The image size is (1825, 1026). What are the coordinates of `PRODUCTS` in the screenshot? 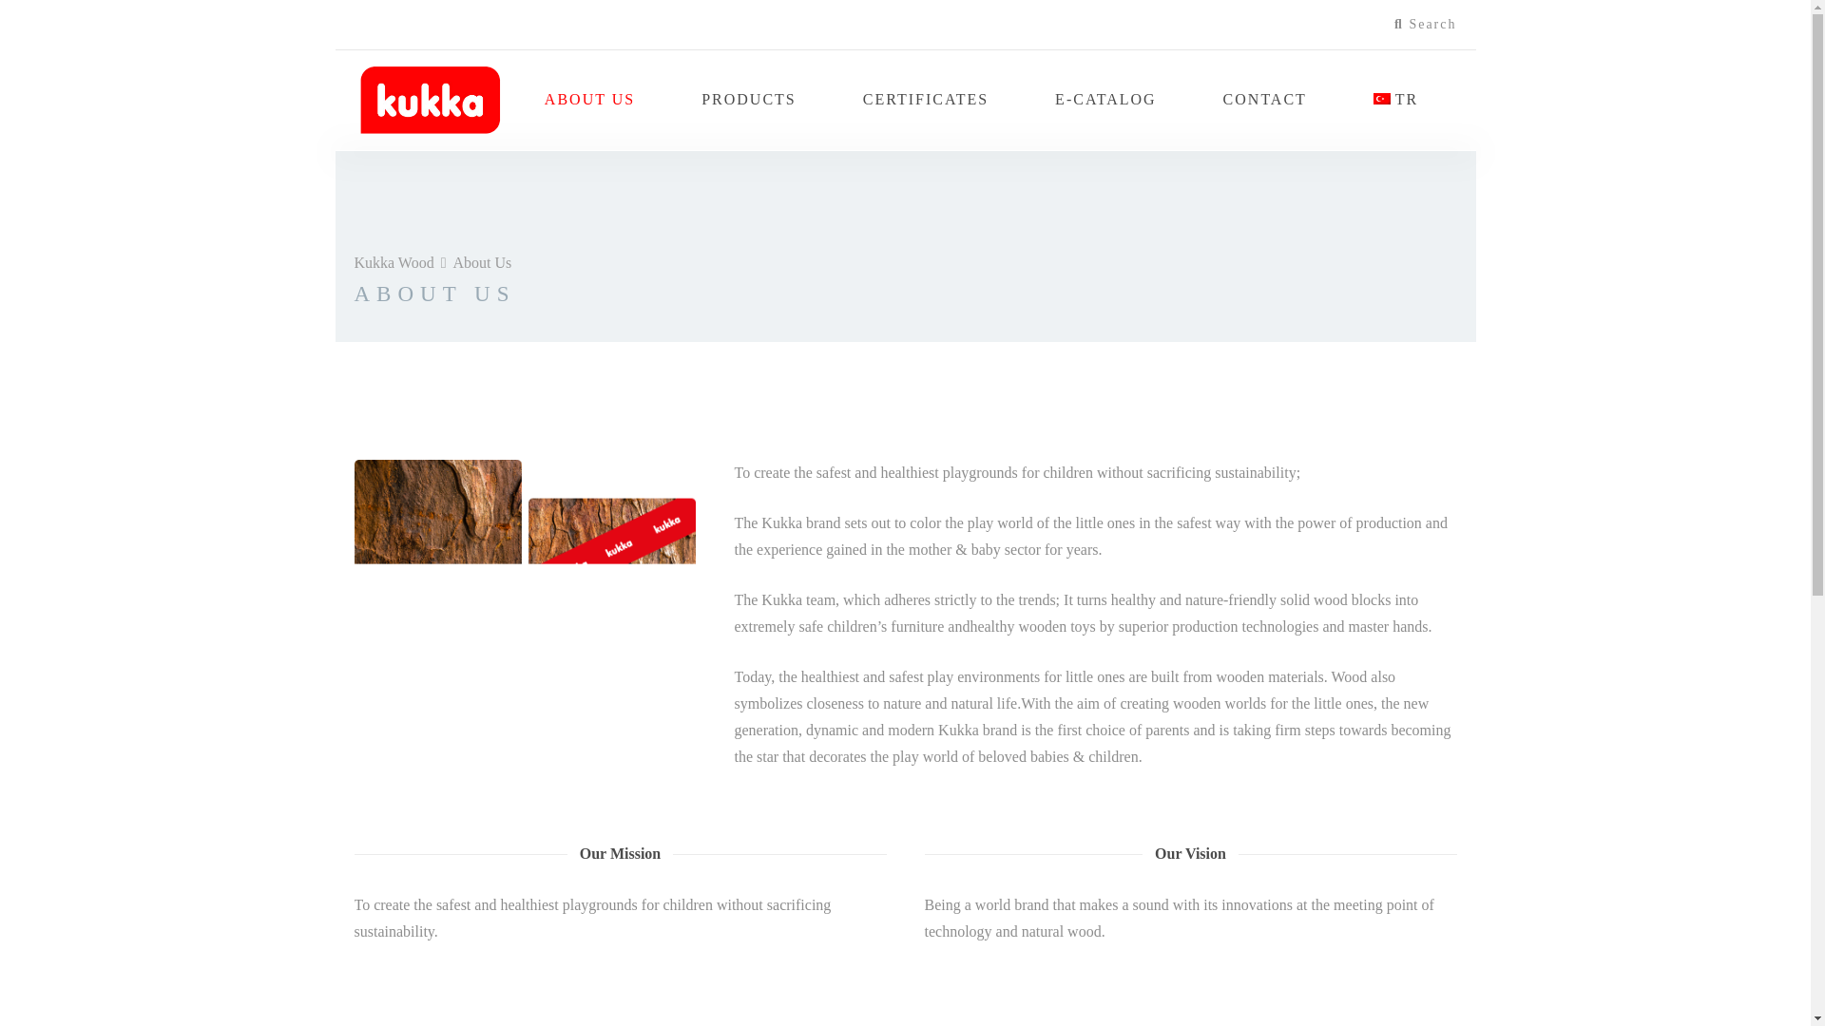 It's located at (748, 99).